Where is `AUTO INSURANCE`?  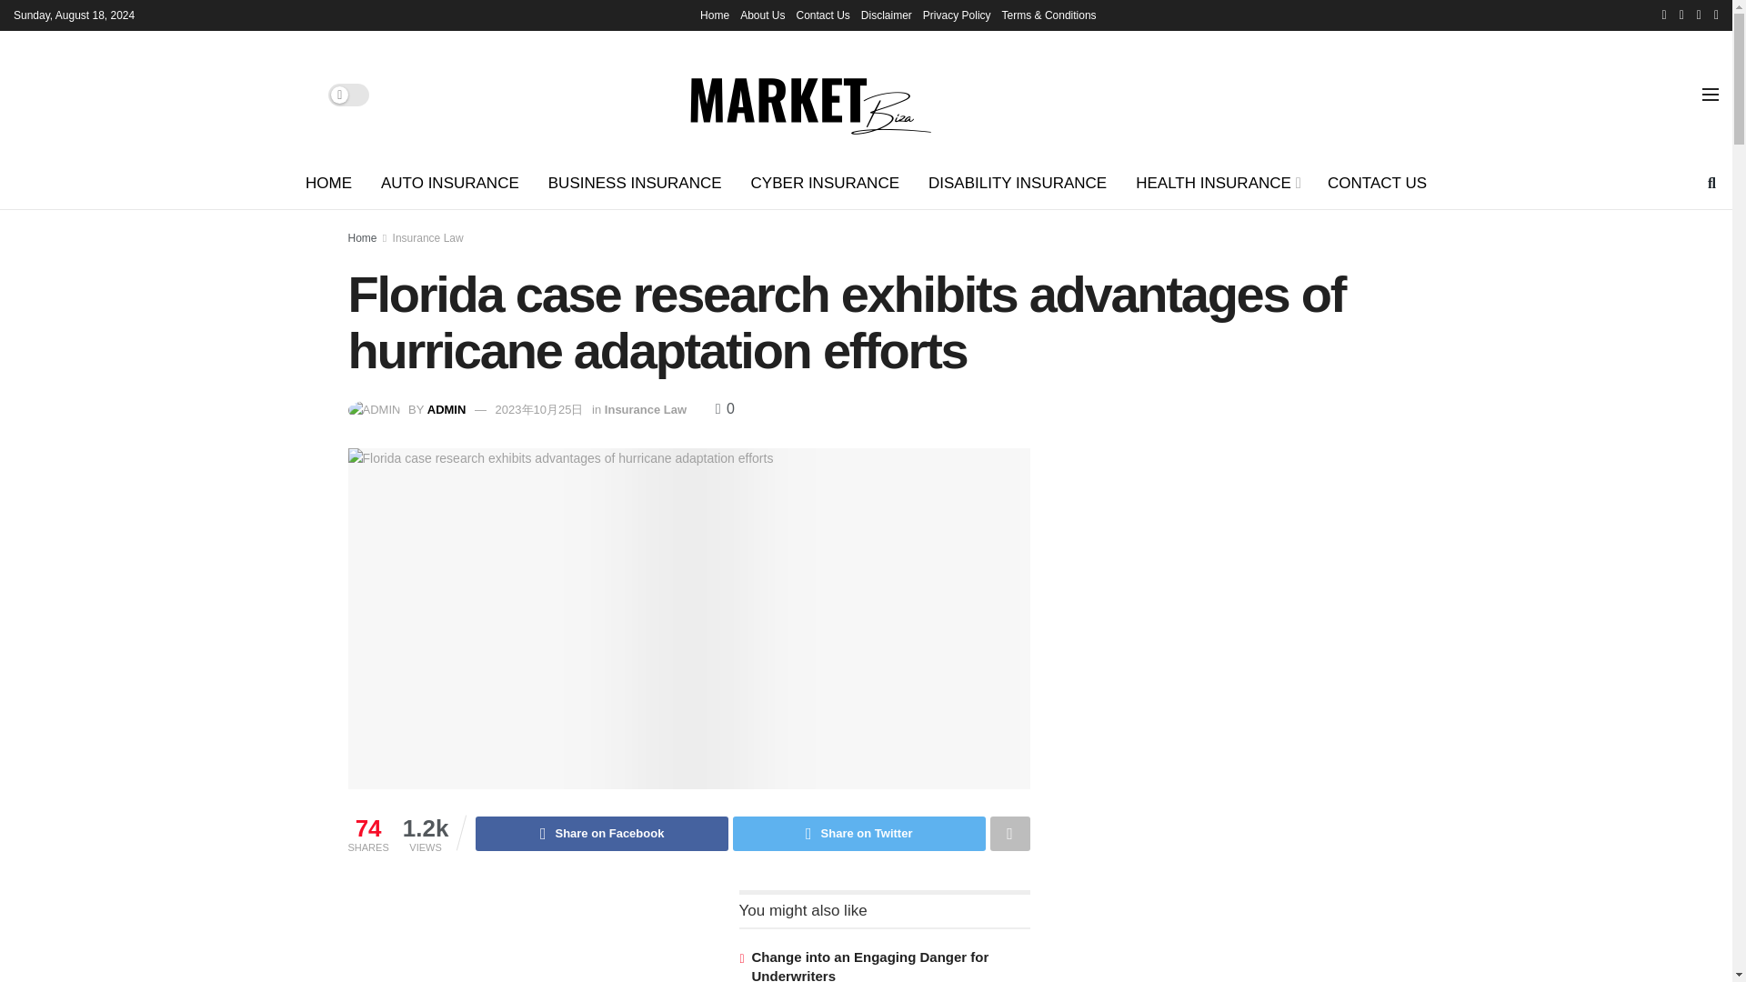 AUTO INSURANCE is located at coordinates (450, 184).